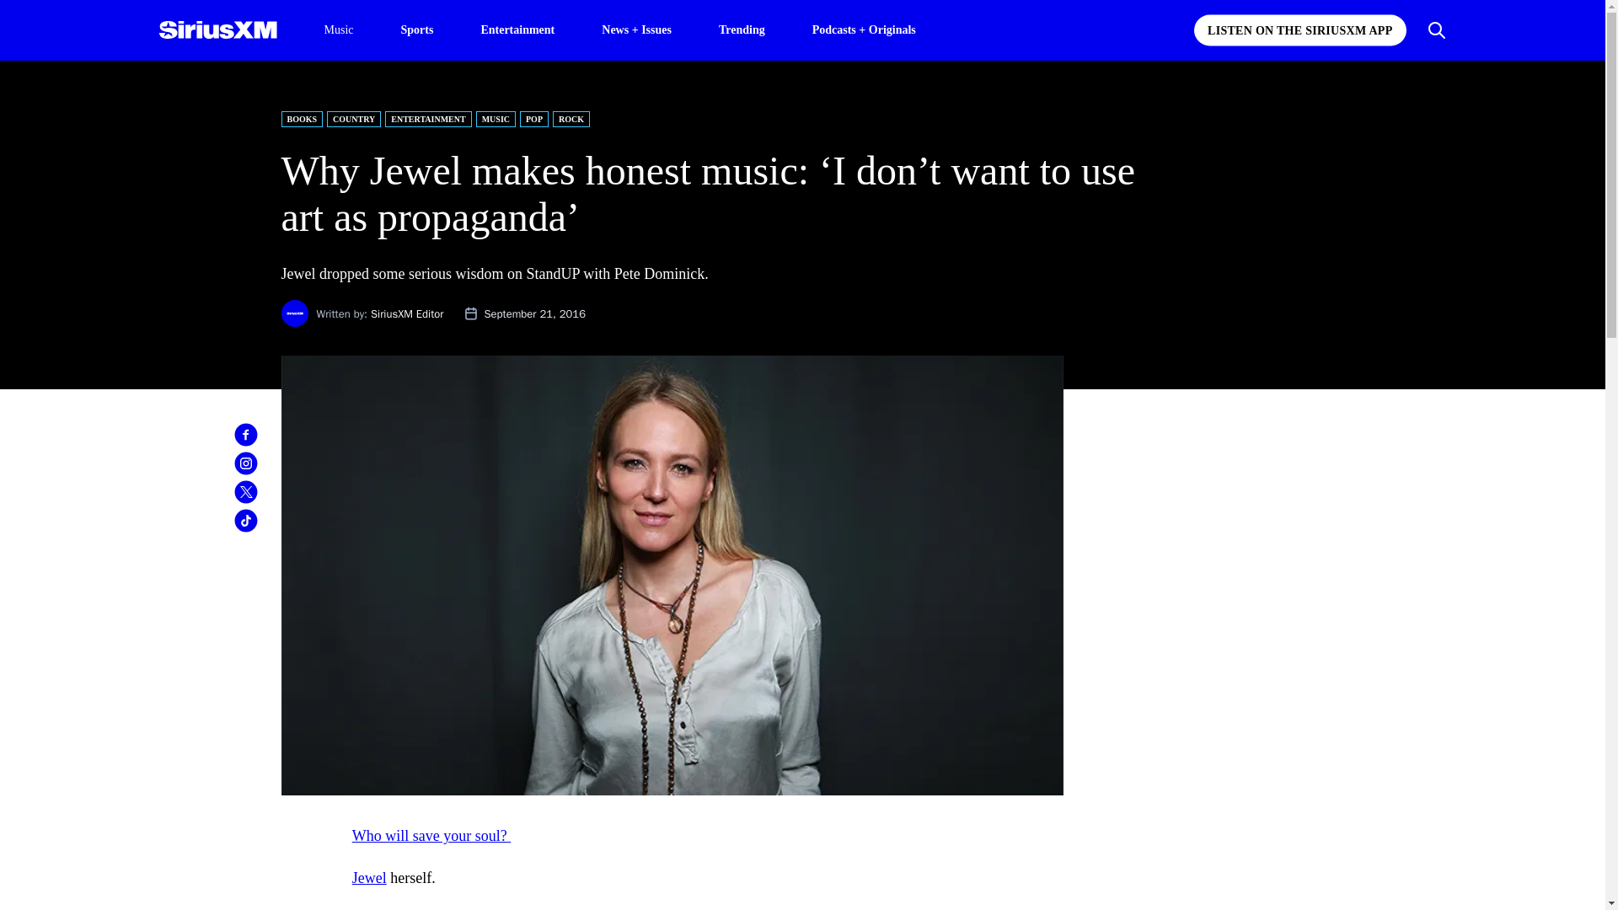  What do you see at coordinates (533, 119) in the screenshot?
I see `POP` at bounding box center [533, 119].